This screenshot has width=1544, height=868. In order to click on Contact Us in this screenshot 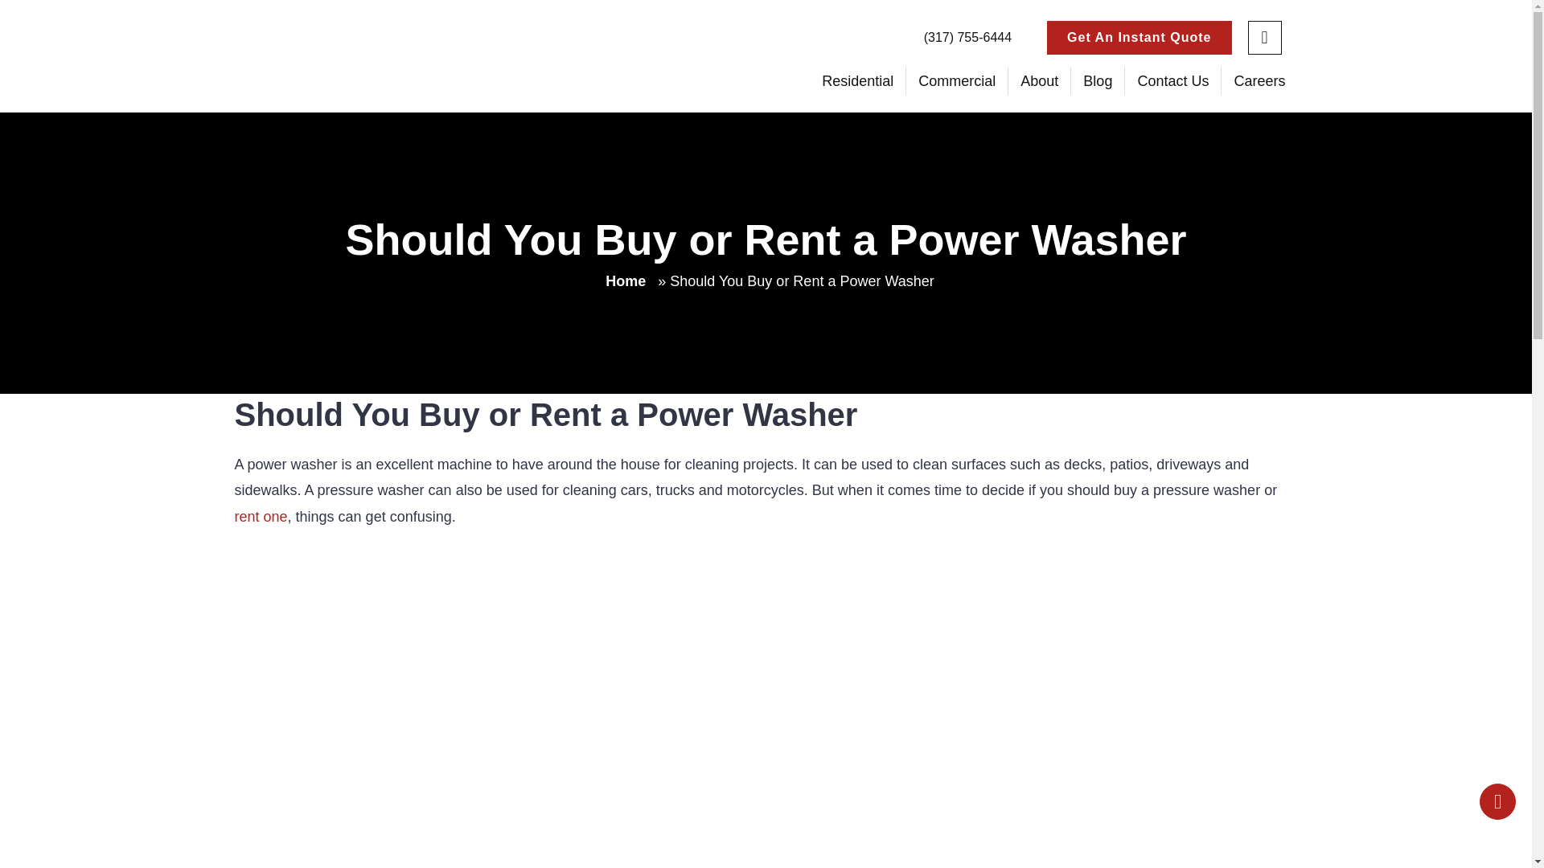, I will do `click(1172, 80)`.